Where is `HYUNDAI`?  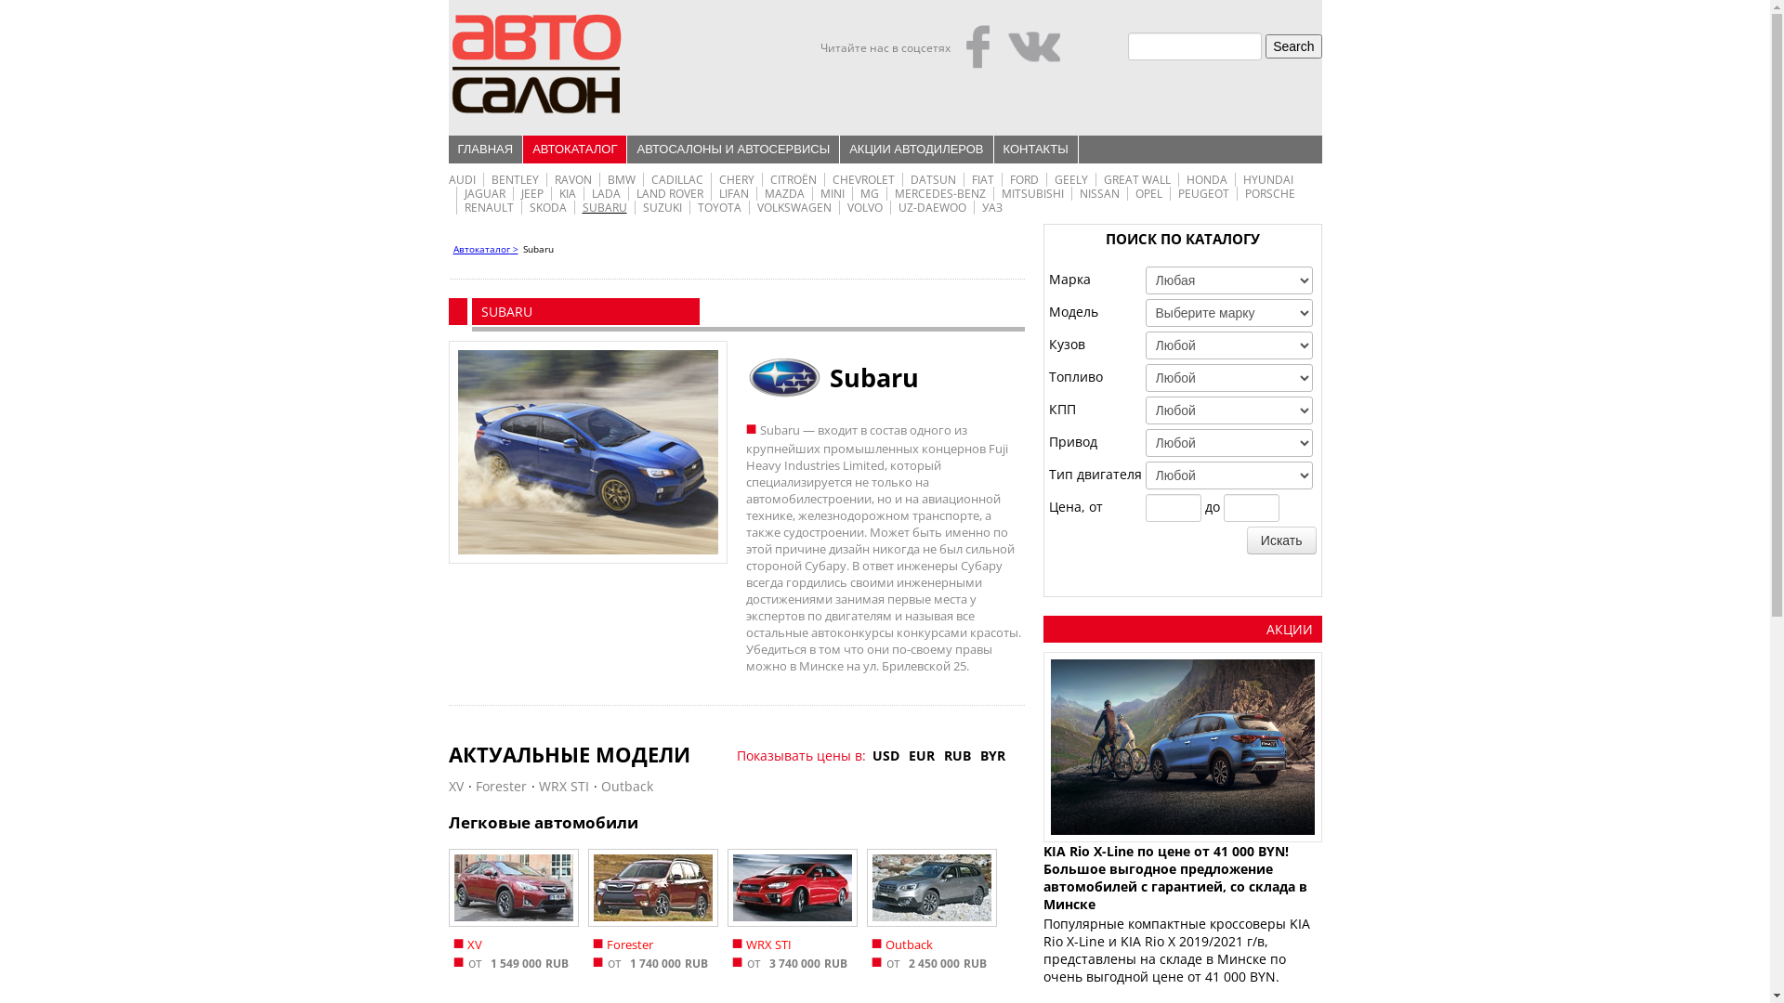 HYUNDAI is located at coordinates (1268, 180).